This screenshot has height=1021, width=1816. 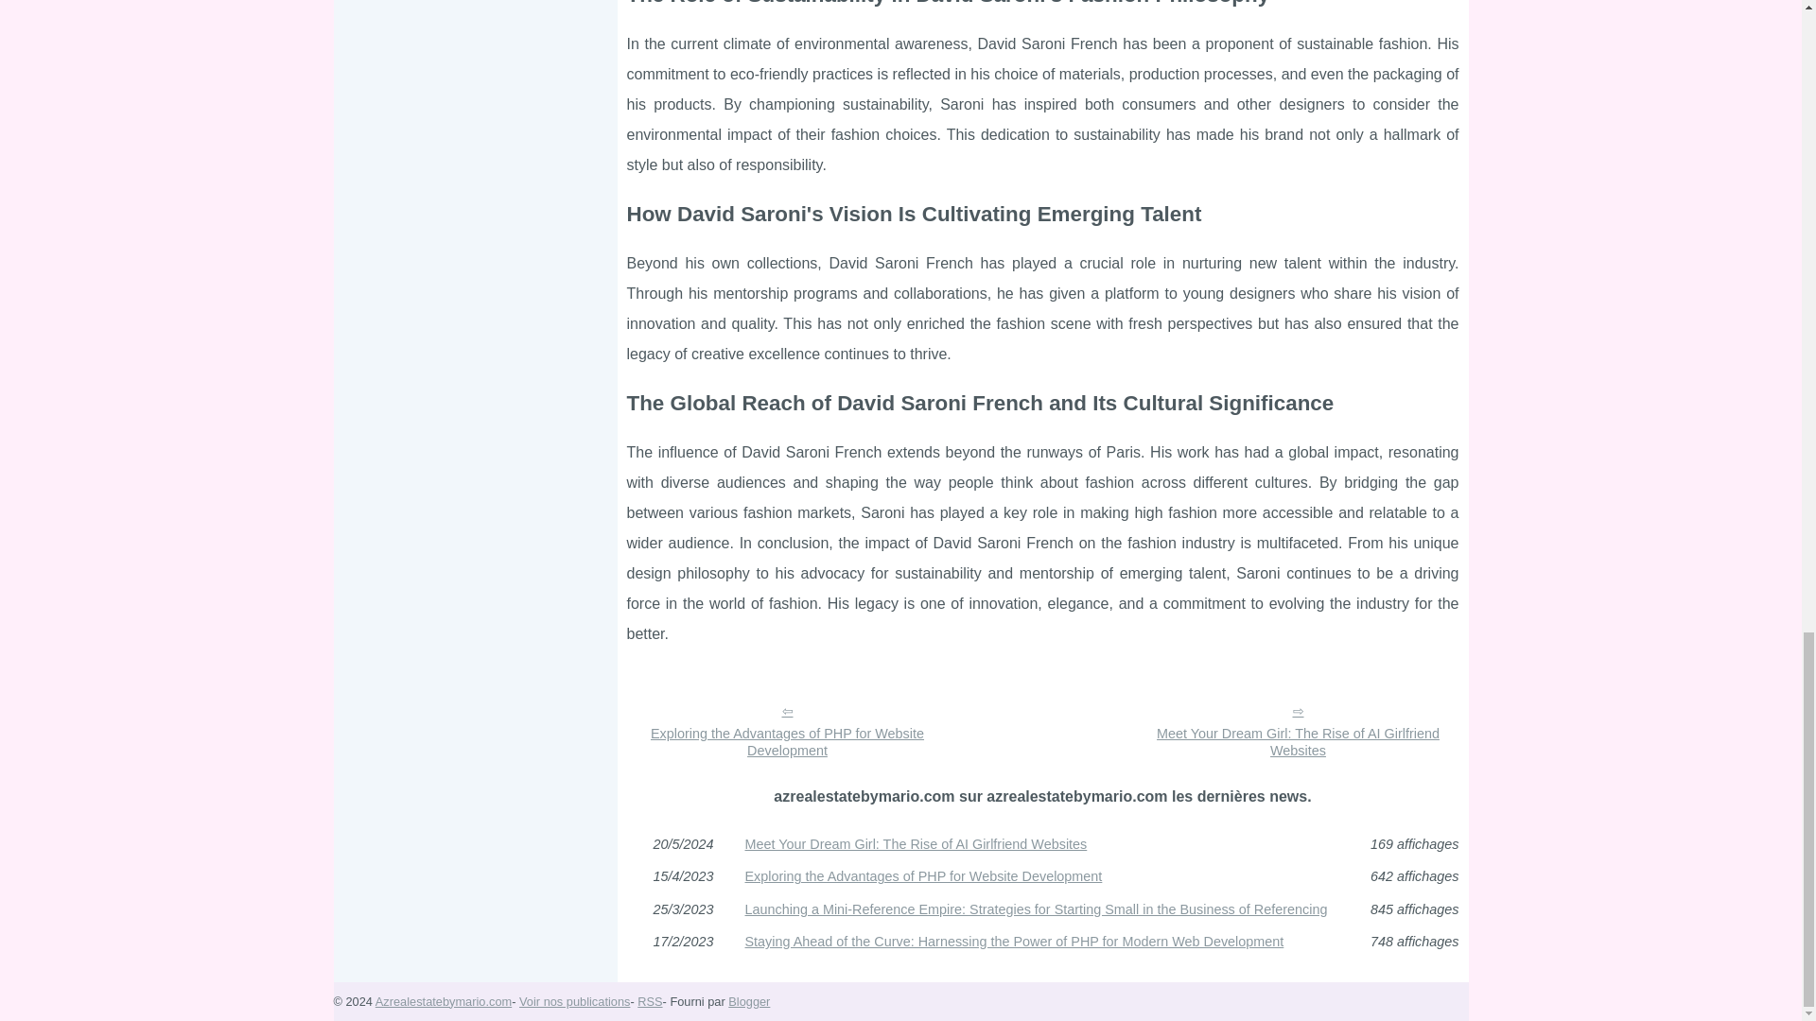 What do you see at coordinates (749, 1001) in the screenshot?
I see `Blogger` at bounding box center [749, 1001].